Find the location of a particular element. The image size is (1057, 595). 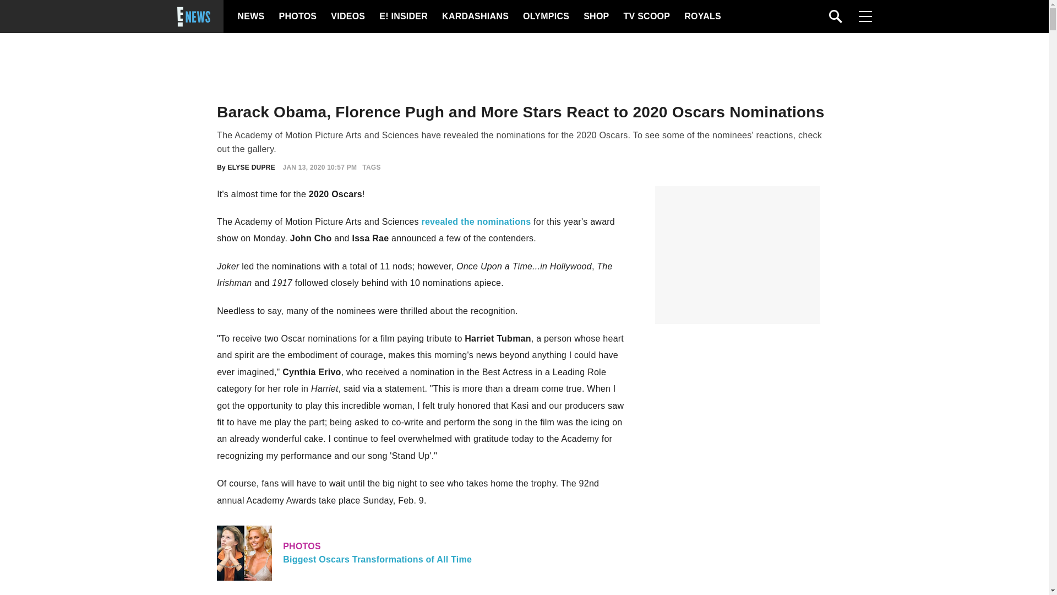

NEWS is located at coordinates (251, 17).